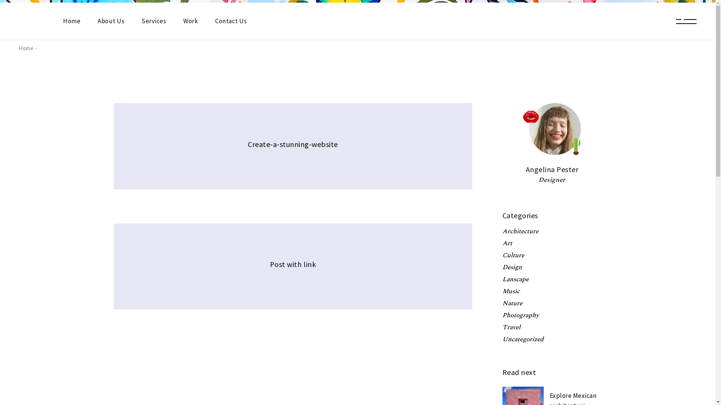 This screenshot has height=405, width=721. I want to click on Home, so click(26, 48).